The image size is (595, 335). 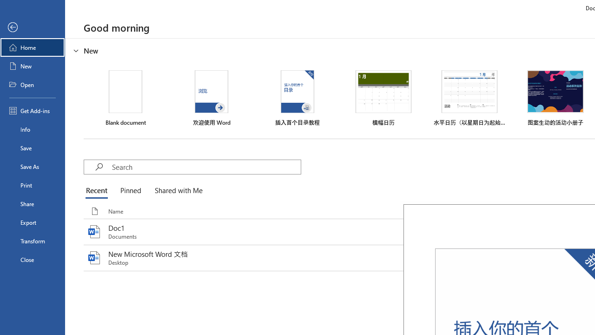 I want to click on Home, so click(x=33, y=47).